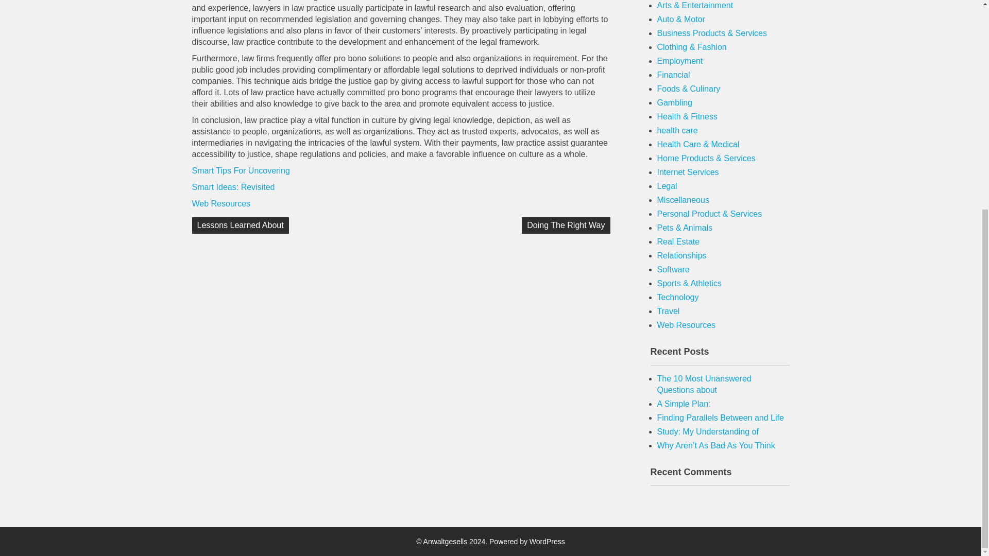 The width and height of the screenshot is (989, 556). I want to click on Employment, so click(680, 61).